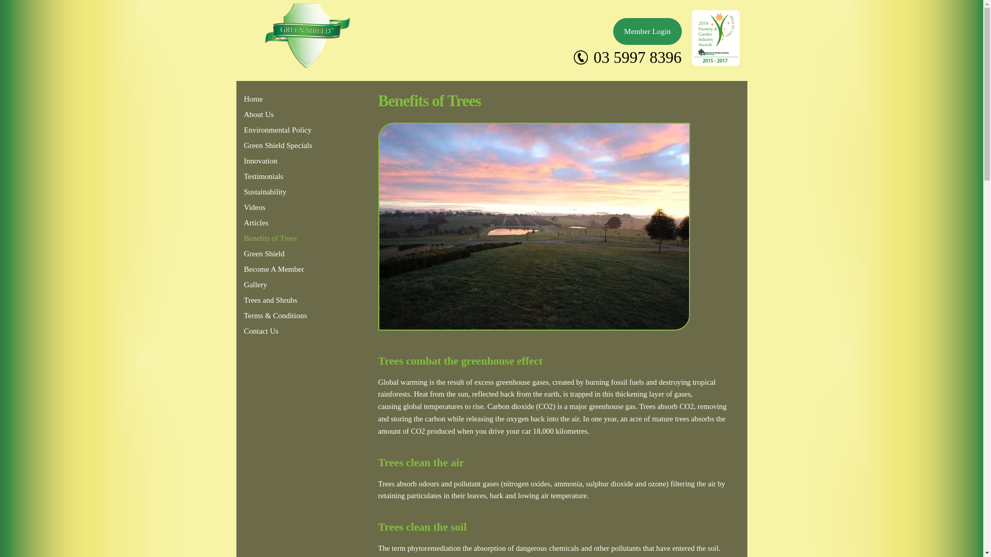  What do you see at coordinates (278, 285) in the screenshot?
I see `Gallery` at bounding box center [278, 285].